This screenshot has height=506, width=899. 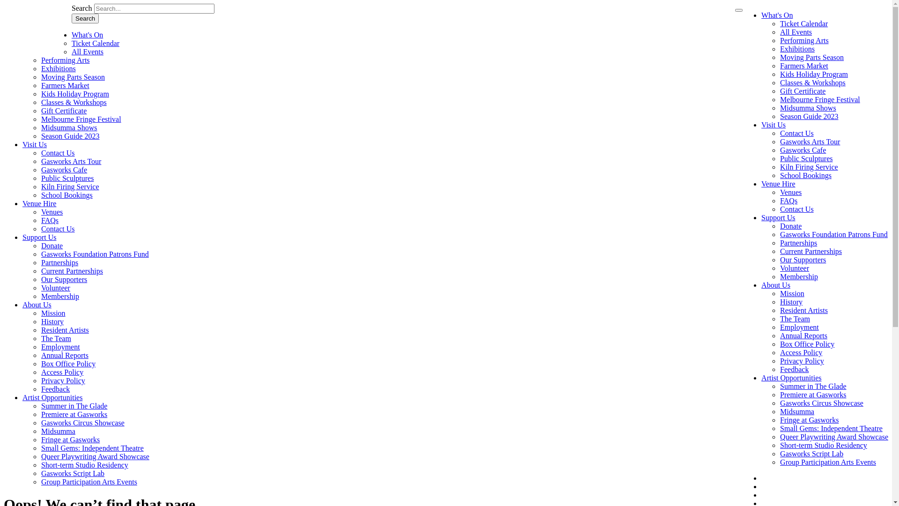 I want to click on What's On, so click(x=87, y=35).